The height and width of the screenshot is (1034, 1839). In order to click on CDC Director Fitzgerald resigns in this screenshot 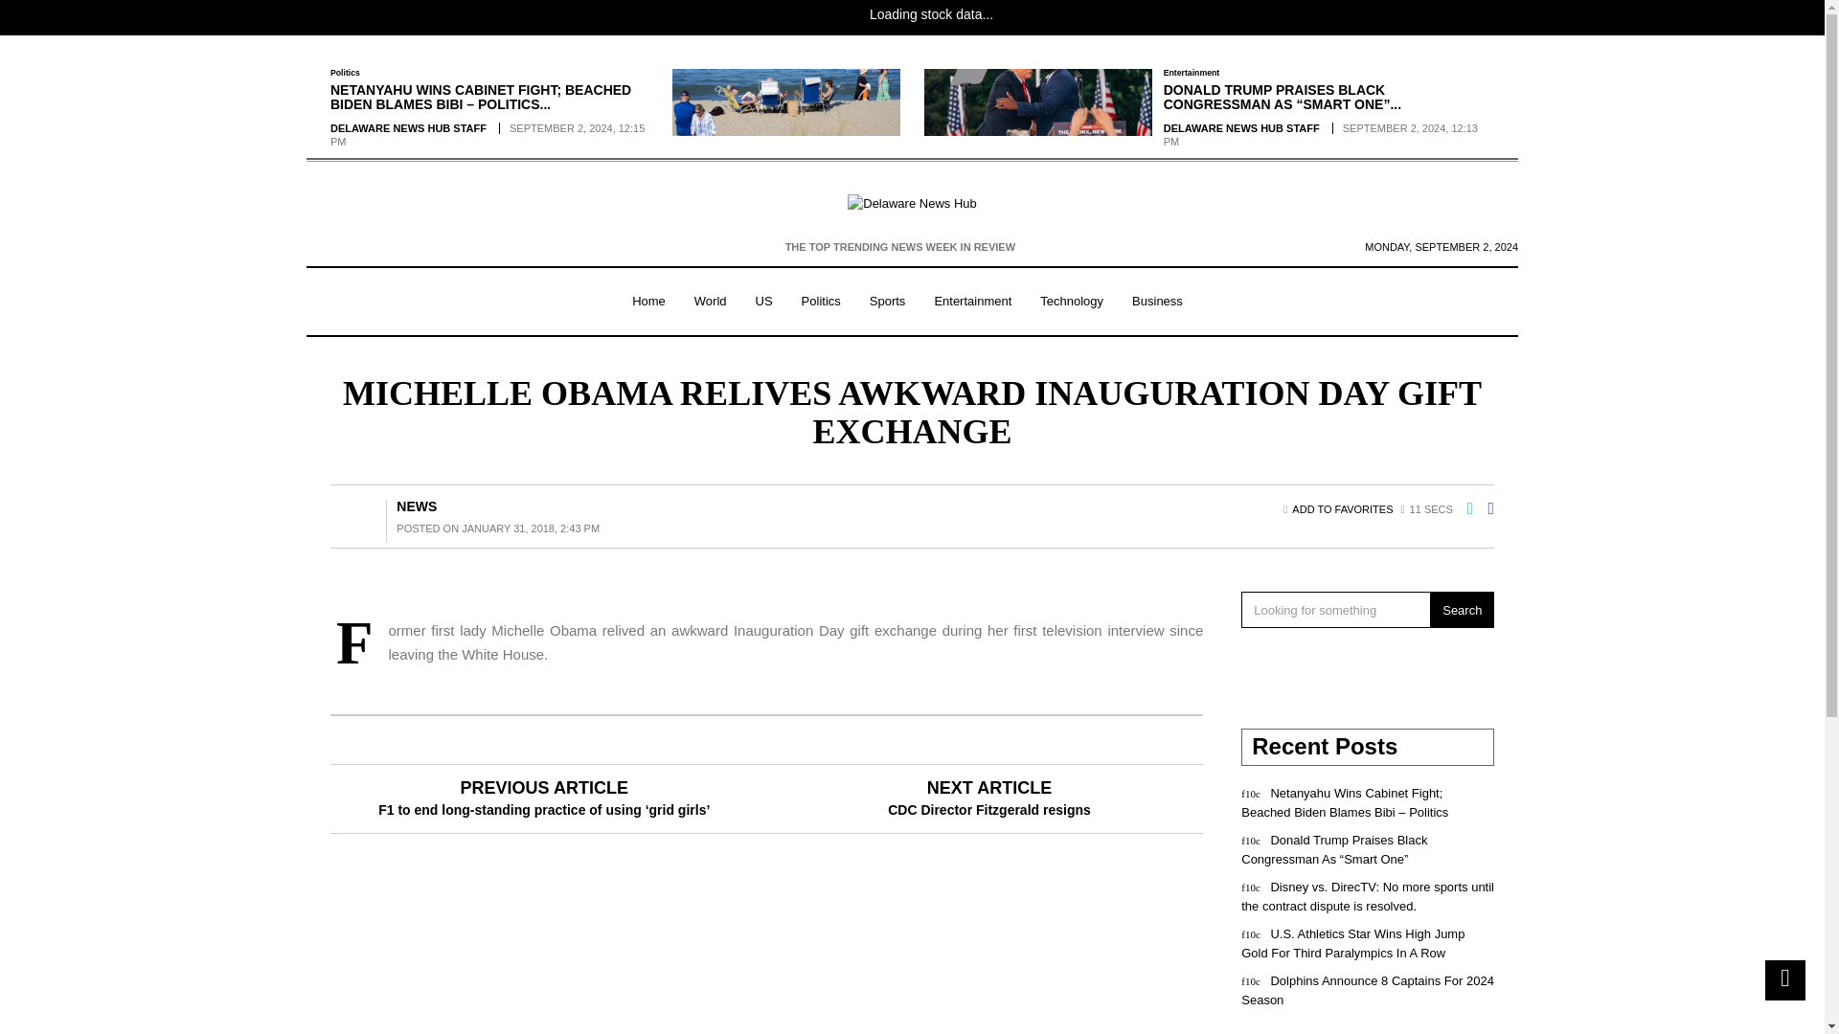, I will do `click(988, 810)`.